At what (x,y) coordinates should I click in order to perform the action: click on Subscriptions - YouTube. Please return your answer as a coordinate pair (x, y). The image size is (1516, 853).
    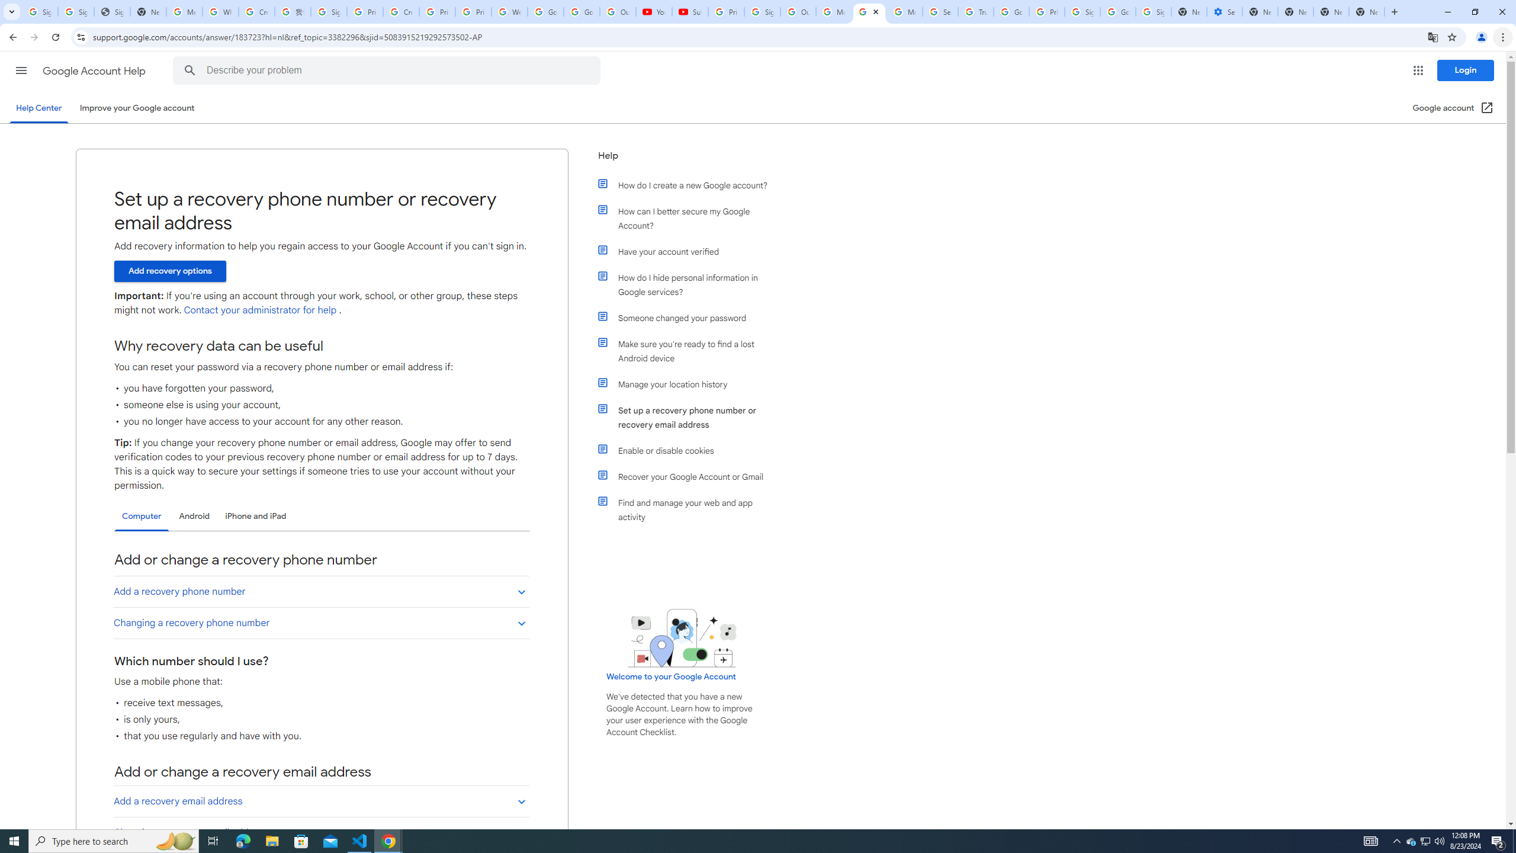
    Looking at the image, I should click on (690, 12).